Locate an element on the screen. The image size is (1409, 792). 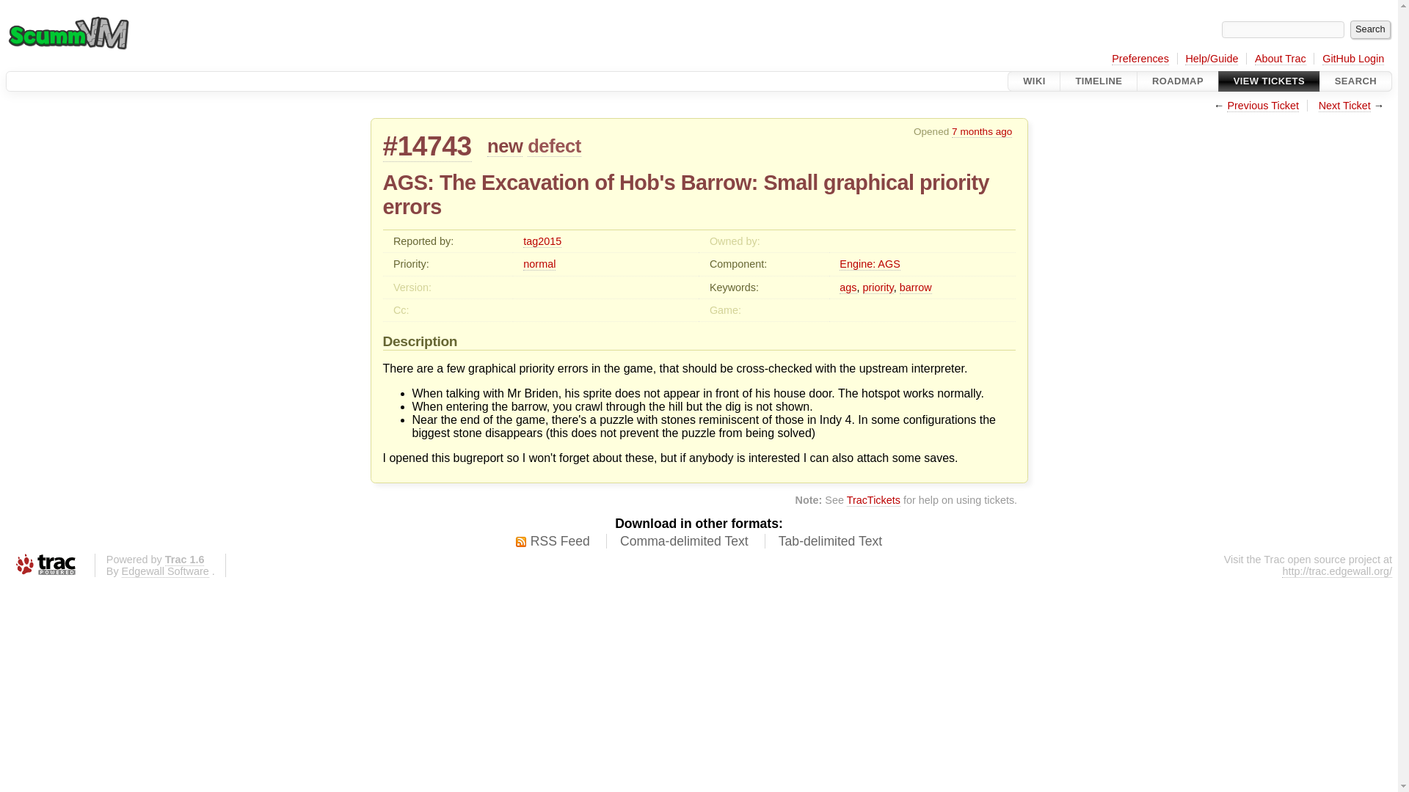
About Trac is located at coordinates (1280, 59).